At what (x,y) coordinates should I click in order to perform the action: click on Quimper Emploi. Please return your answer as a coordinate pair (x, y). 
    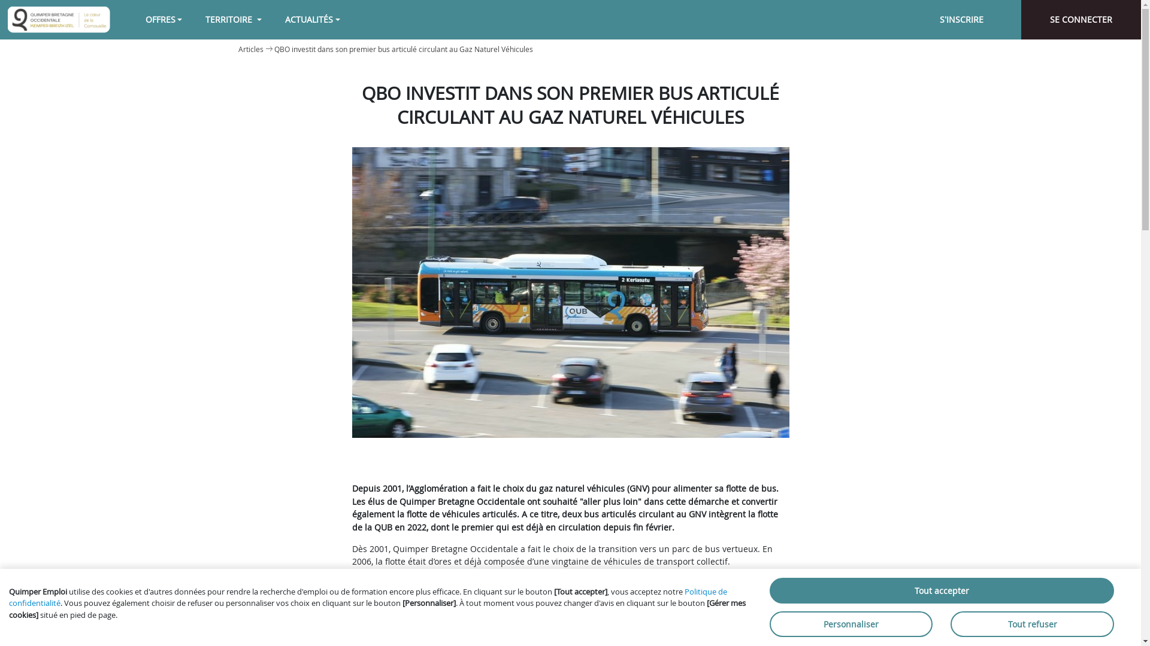
    Looking at the image, I should click on (59, 20).